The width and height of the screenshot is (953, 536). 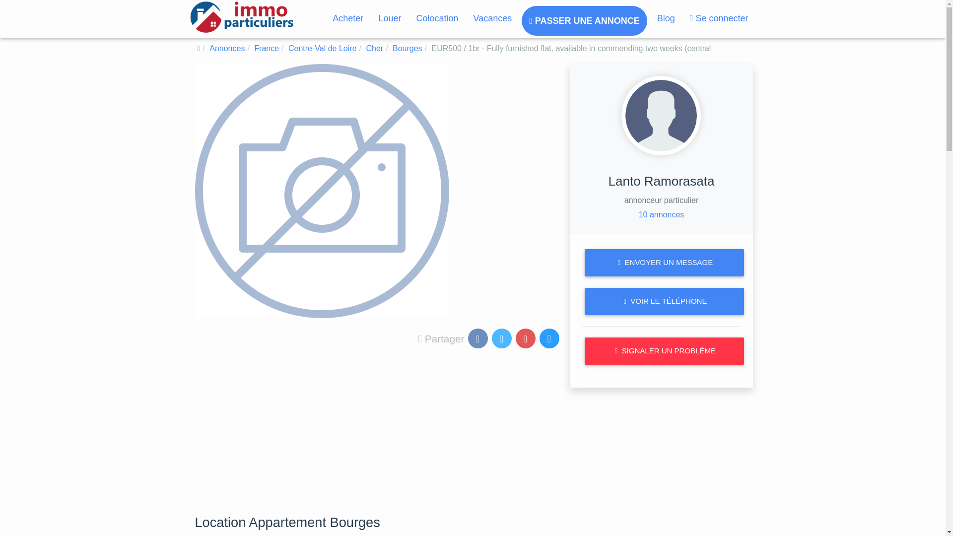 I want to click on Le blog Immo entre particuliers, so click(x=666, y=18).